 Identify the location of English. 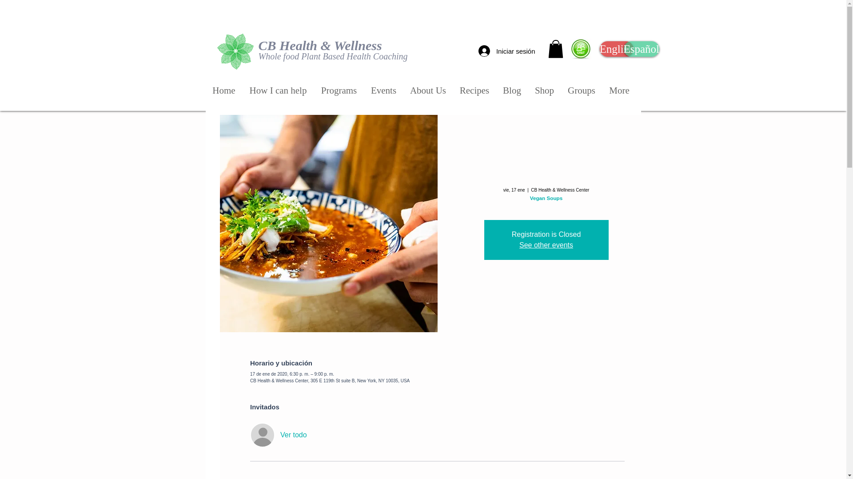
(617, 49).